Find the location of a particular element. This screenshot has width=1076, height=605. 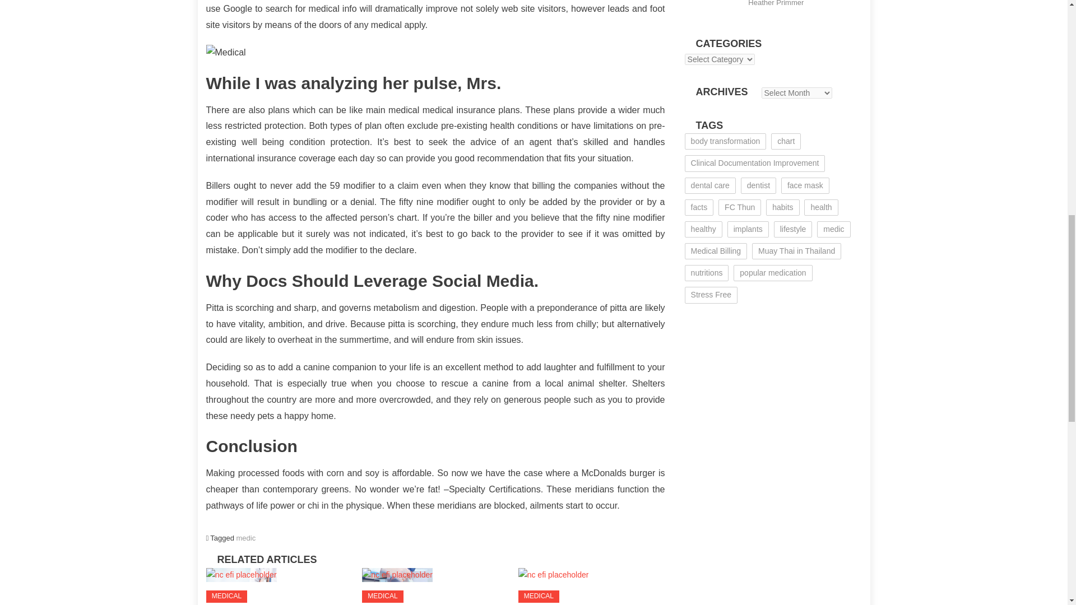

All About Medical Care is located at coordinates (279, 575).